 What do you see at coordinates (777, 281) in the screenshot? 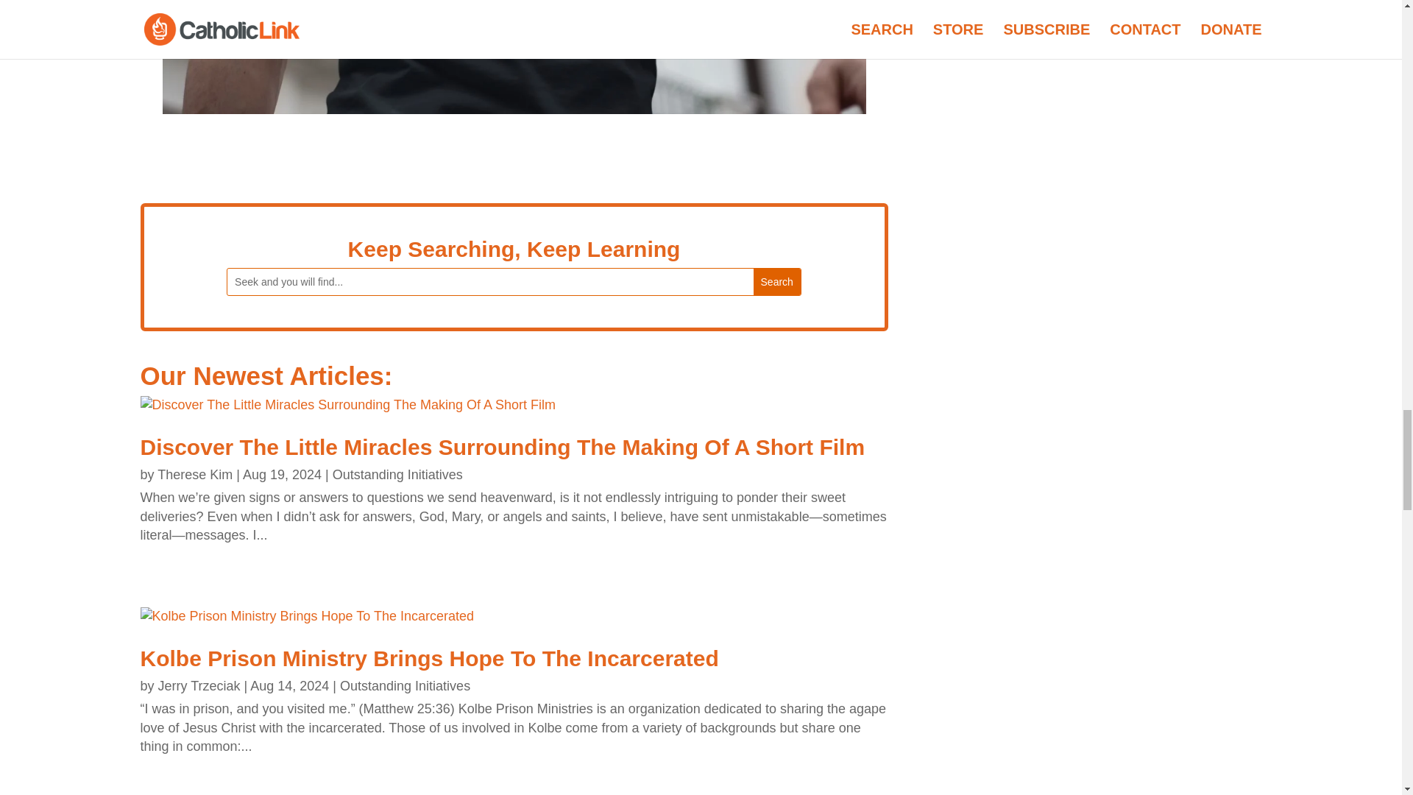
I see `Search` at bounding box center [777, 281].